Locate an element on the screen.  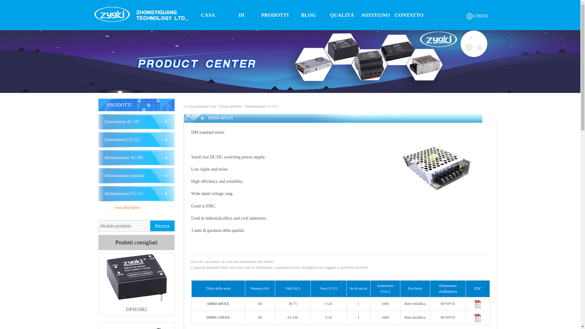
BLOG is located at coordinates (308, 15).